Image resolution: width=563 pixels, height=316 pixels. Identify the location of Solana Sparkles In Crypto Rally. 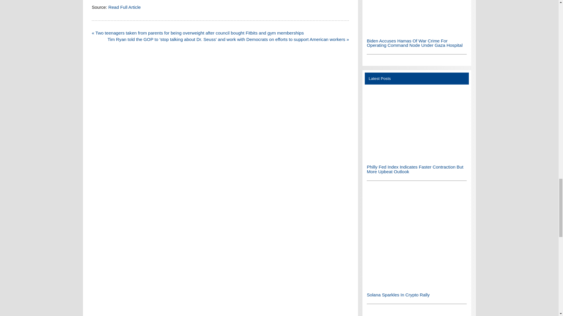
(417, 237).